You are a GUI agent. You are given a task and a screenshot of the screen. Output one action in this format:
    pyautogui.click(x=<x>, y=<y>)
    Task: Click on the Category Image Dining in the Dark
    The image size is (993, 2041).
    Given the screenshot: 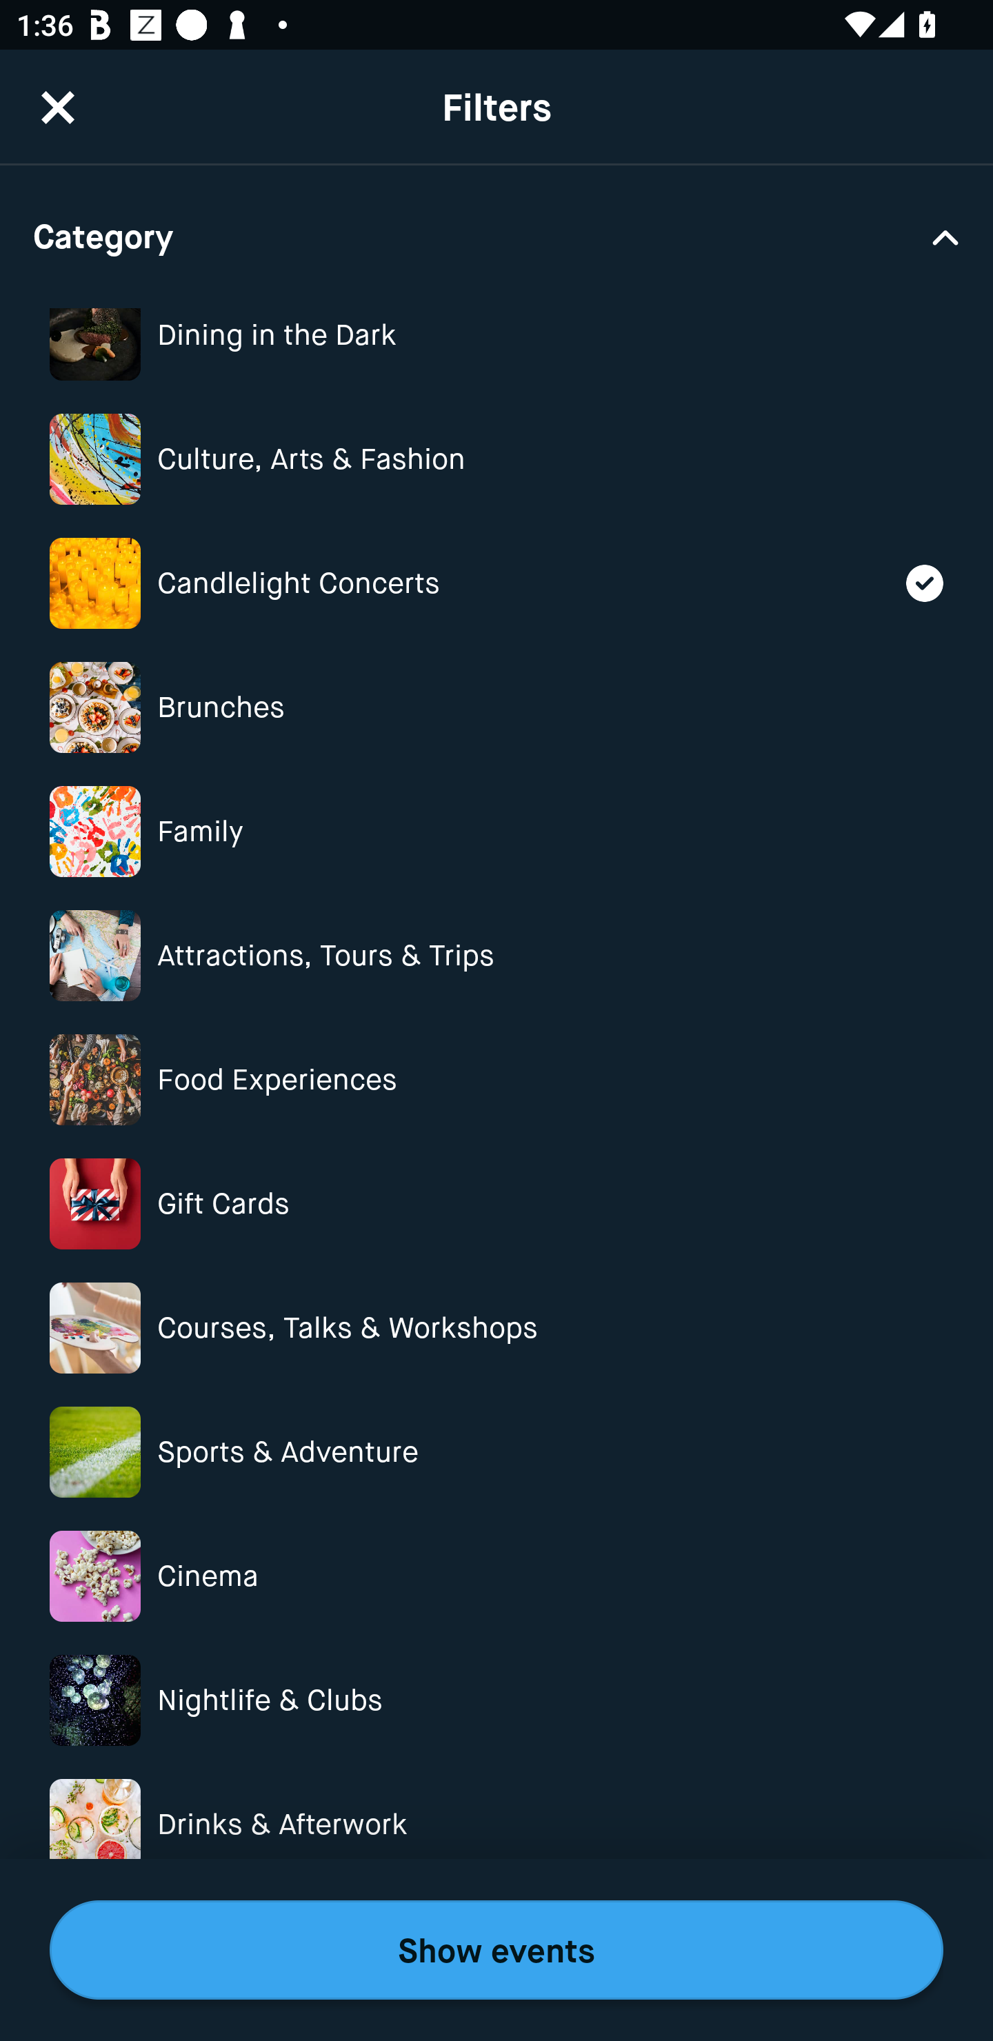 What is the action you would take?
    pyautogui.click(x=496, y=346)
    